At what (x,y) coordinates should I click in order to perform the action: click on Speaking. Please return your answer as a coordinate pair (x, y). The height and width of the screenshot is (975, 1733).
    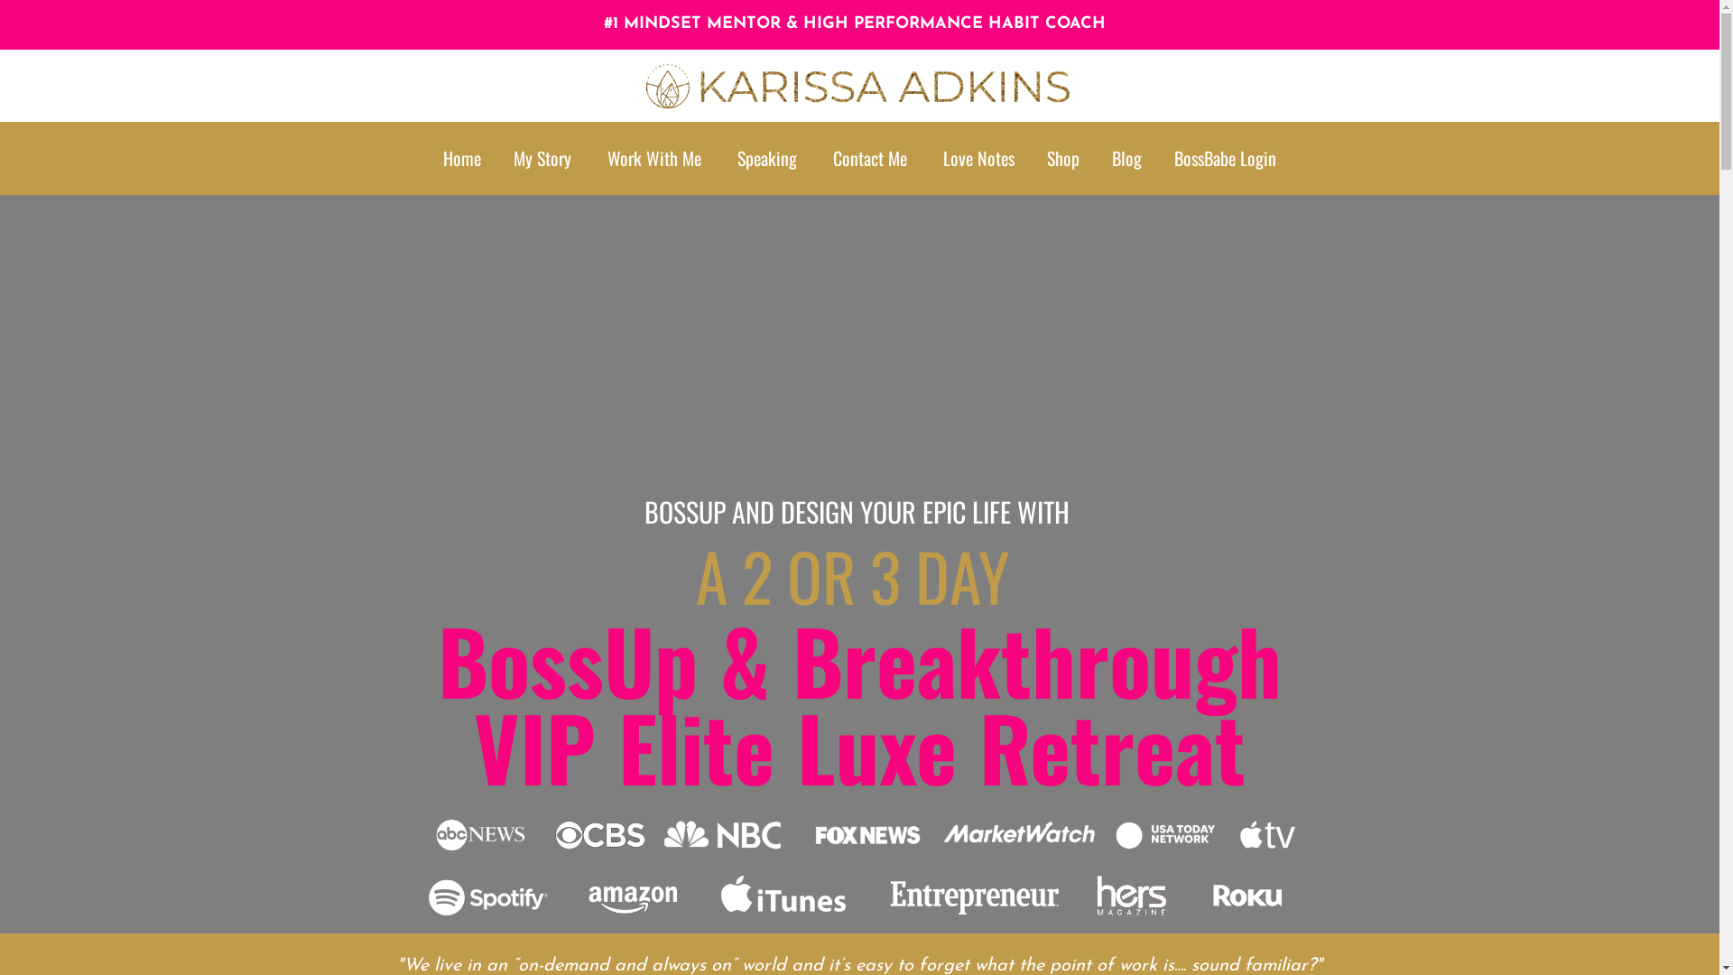
    Looking at the image, I should click on (767, 159).